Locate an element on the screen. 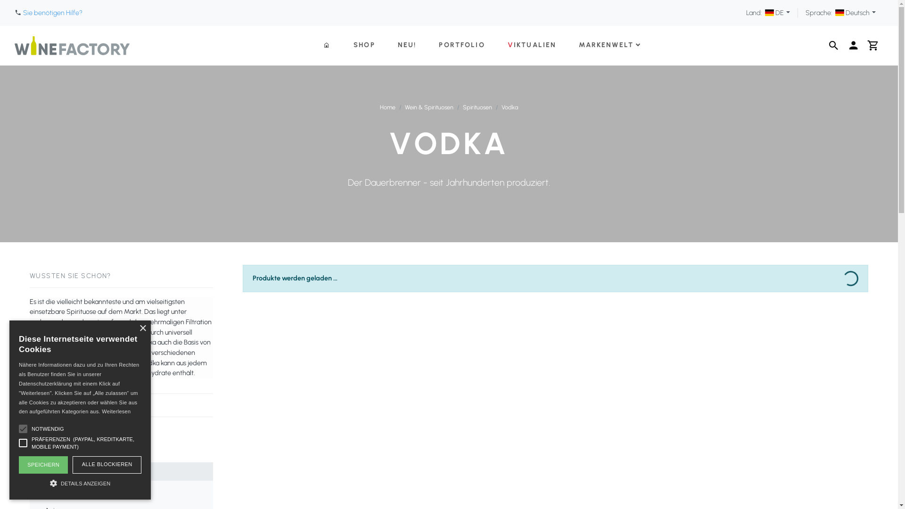  DE is located at coordinates (778, 13).